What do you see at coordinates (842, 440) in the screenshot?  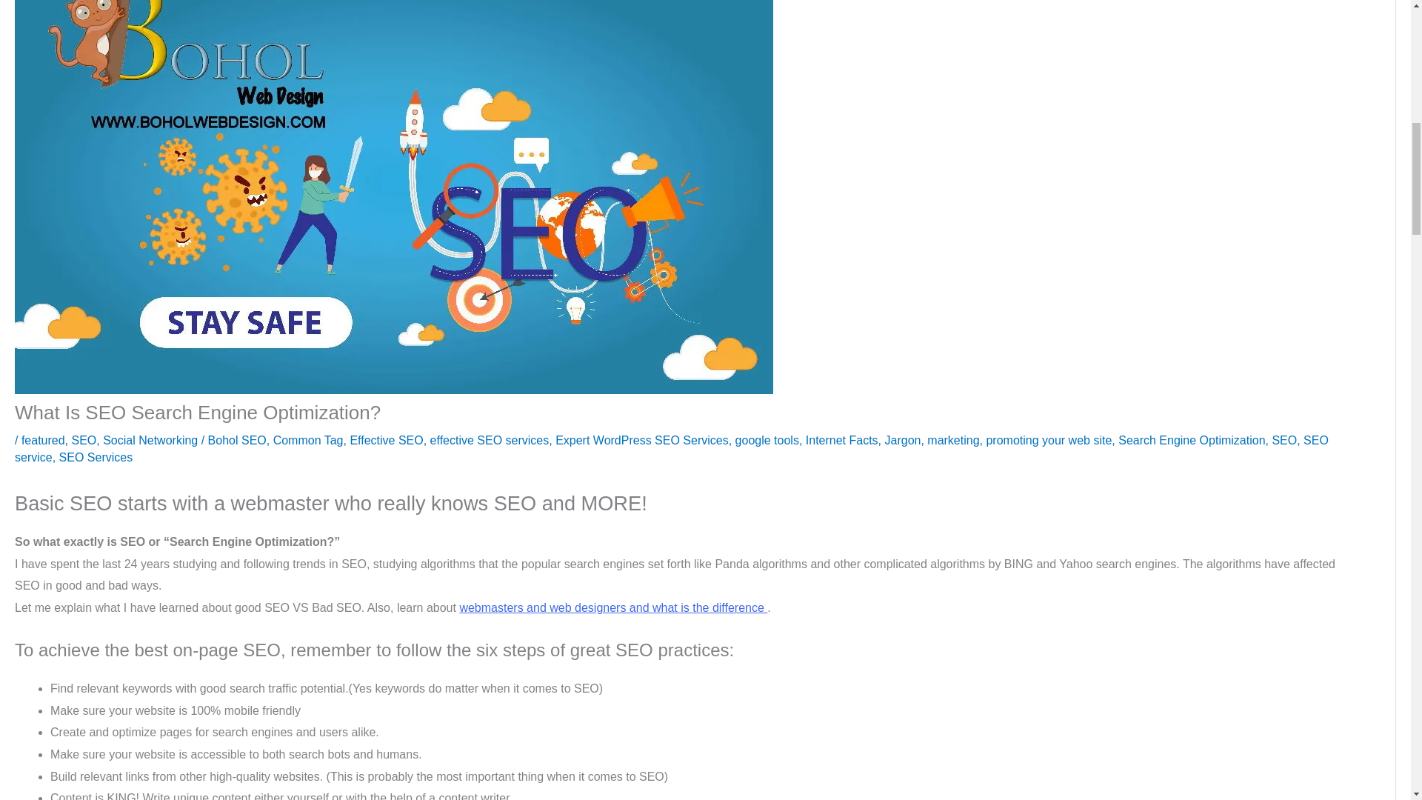 I see `Internet Facts` at bounding box center [842, 440].